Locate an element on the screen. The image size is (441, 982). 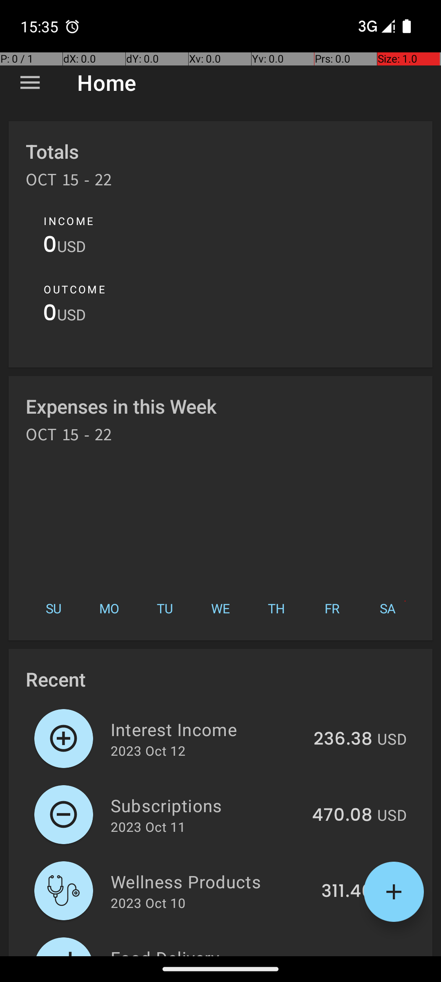
470.08 is located at coordinates (342, 815).